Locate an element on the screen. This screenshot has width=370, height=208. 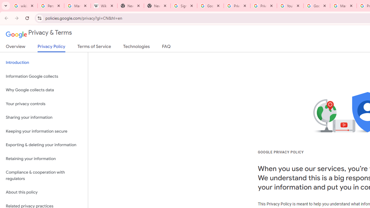
Personalization & Google Search results - Google Search Help is located at coordinates (51, 6).